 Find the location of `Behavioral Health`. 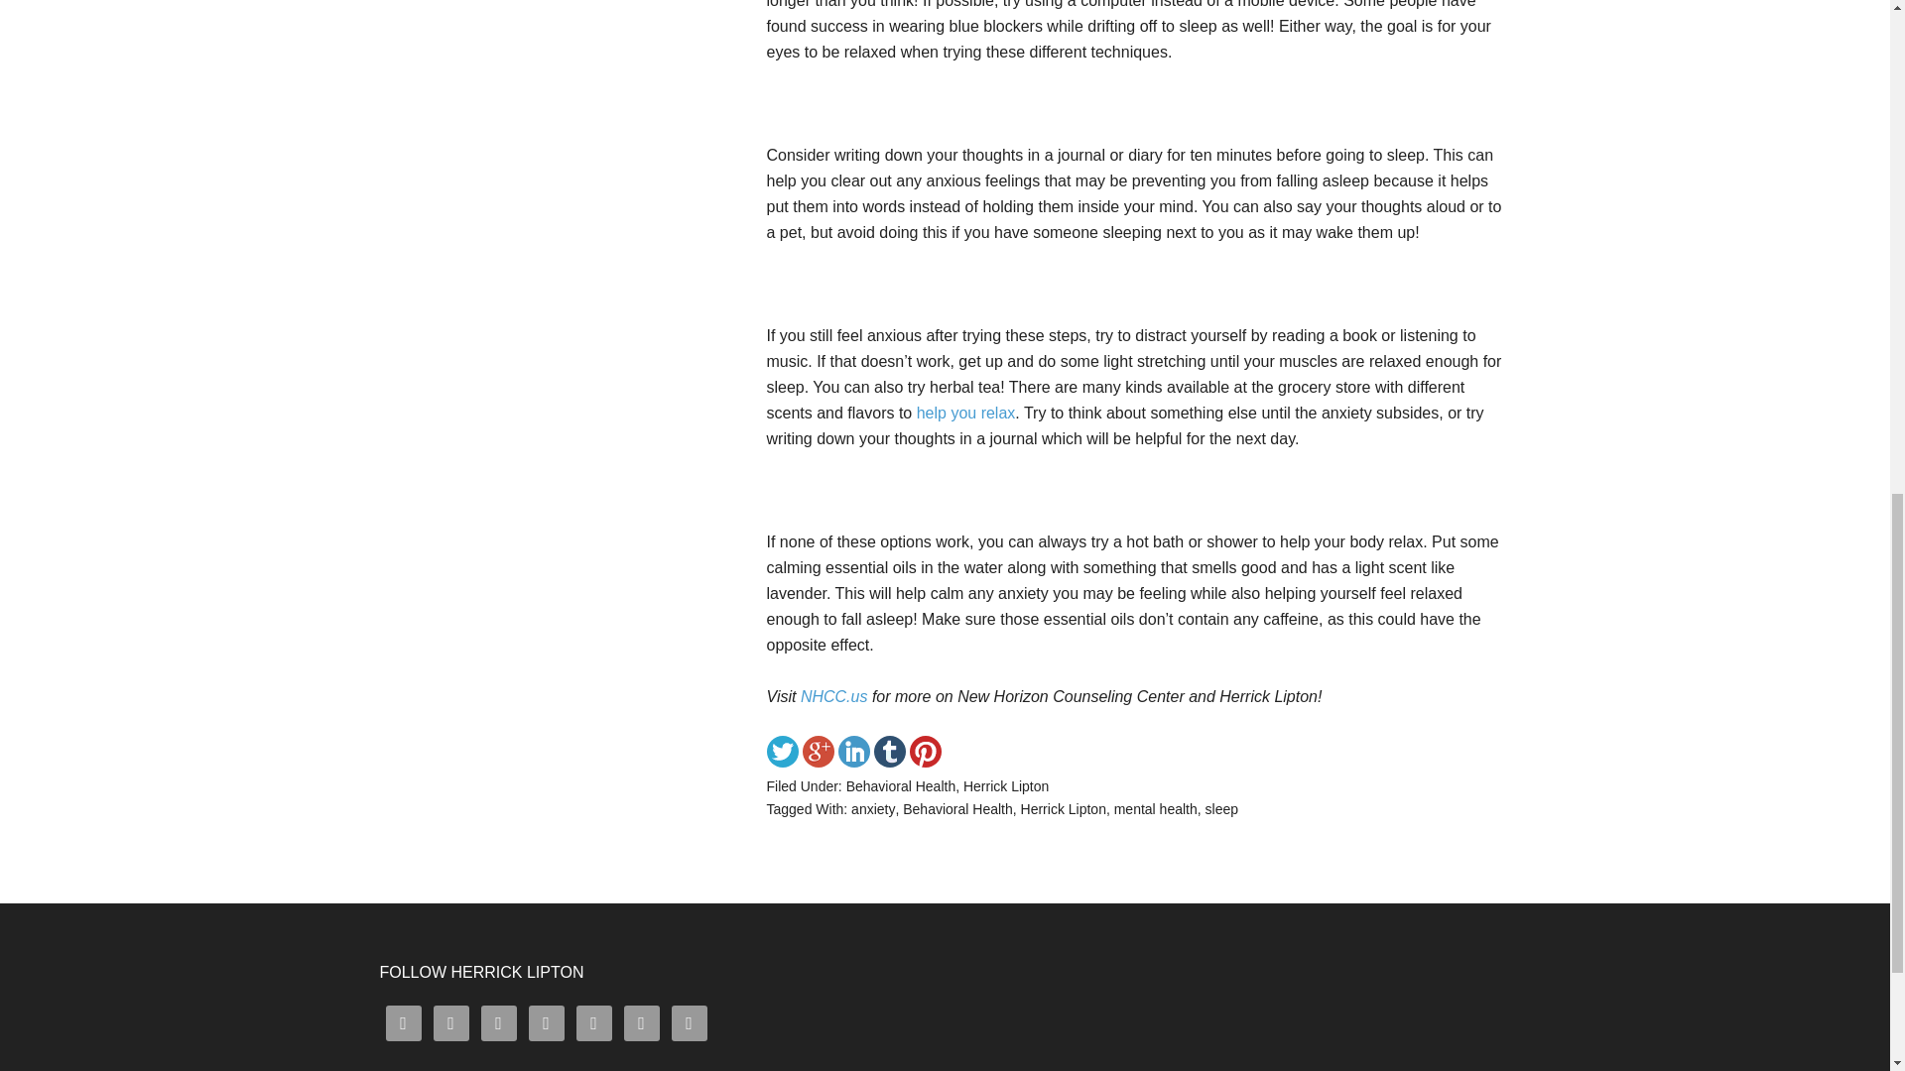

Behavioral Health is located at coordinates (958, 809).